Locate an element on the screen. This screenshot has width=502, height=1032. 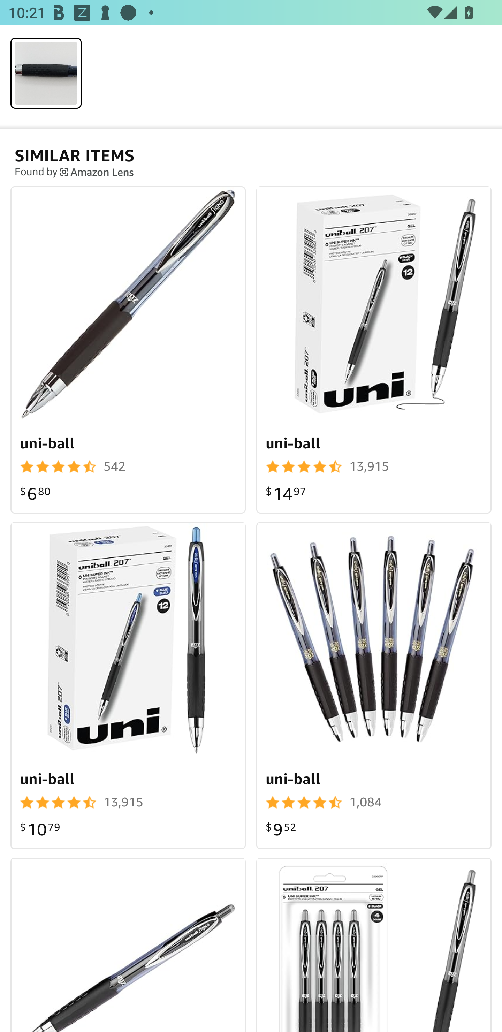
uni-ball 13,915 $ 10 79 is located at coordinates (128, 685).